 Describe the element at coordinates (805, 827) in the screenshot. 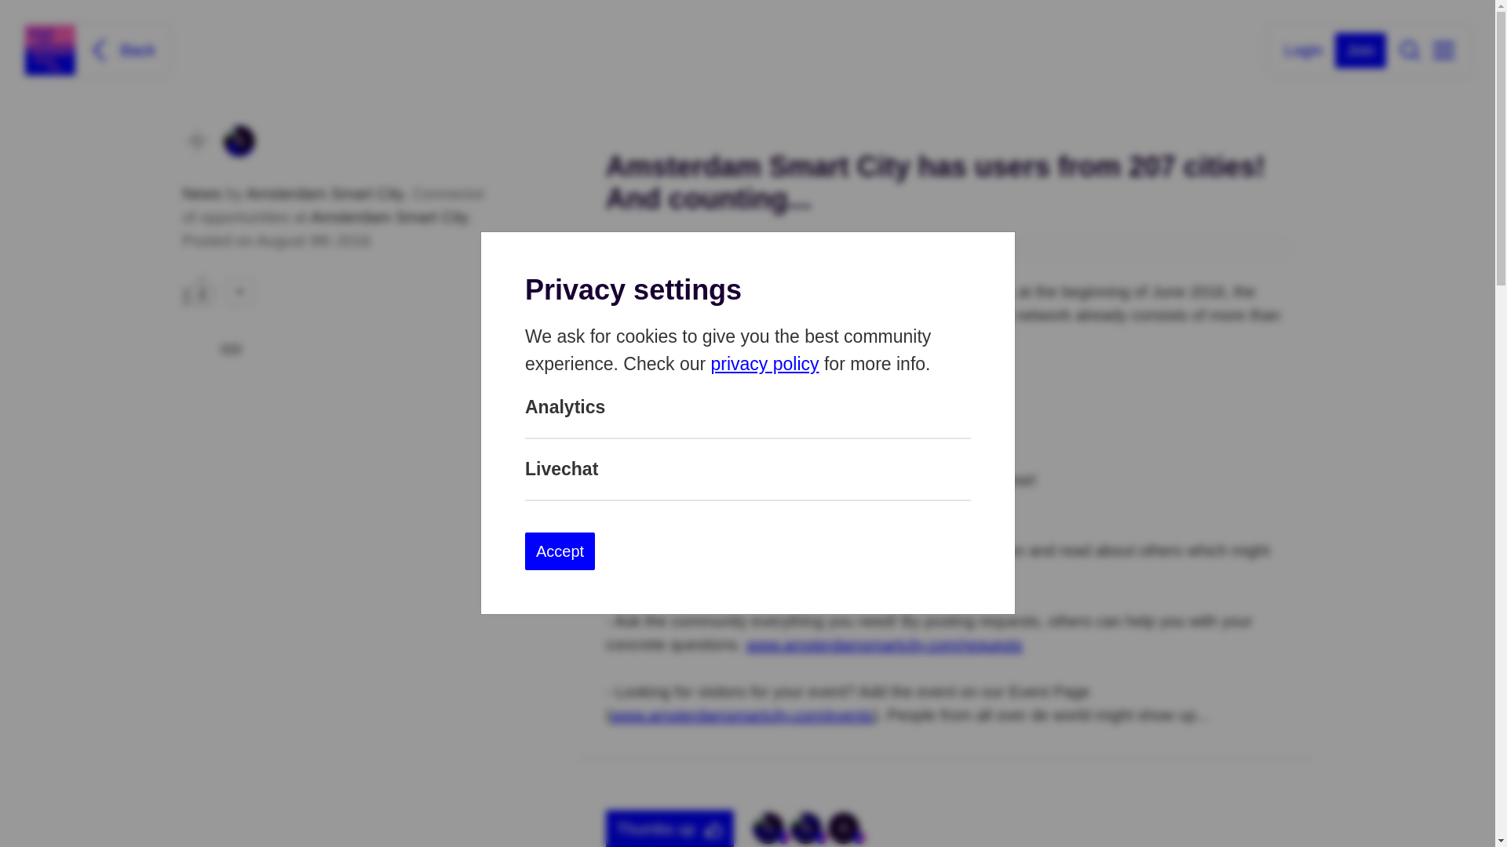

I see `Rogier Havelaar` at that location.